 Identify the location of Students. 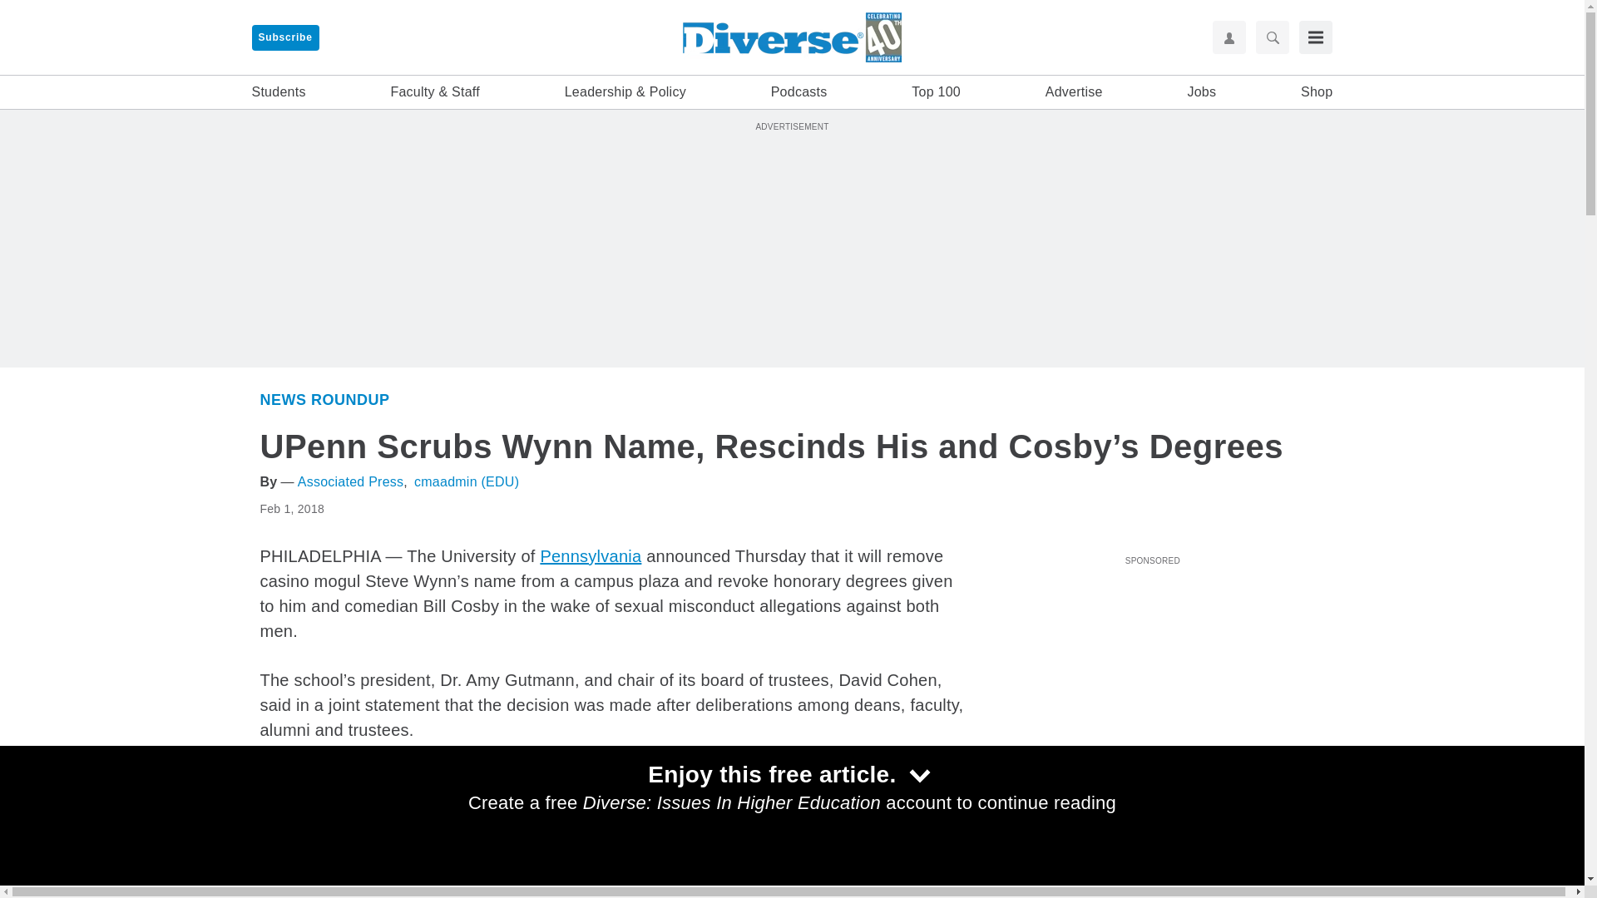
(278, 92).